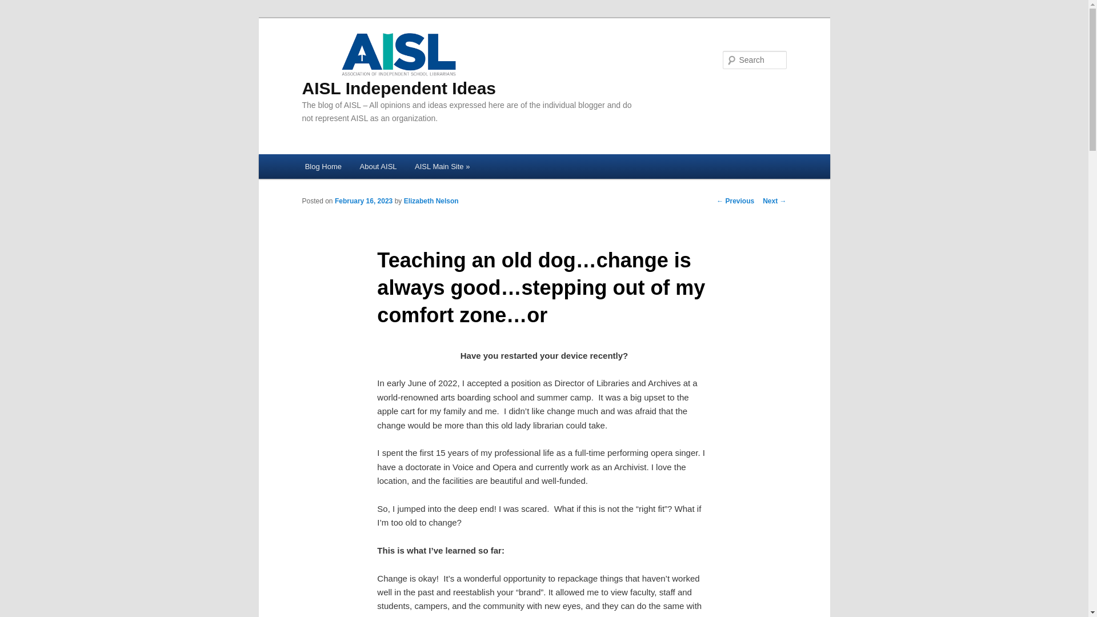 Image resolution: width=1097 pixels, height=617 pixels. What do you see at coordinates (18, 6) in the screenshot?
I see `Search` at bounding box center [18, 6].